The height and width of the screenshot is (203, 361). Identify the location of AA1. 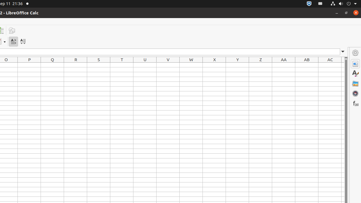
(284, 65).